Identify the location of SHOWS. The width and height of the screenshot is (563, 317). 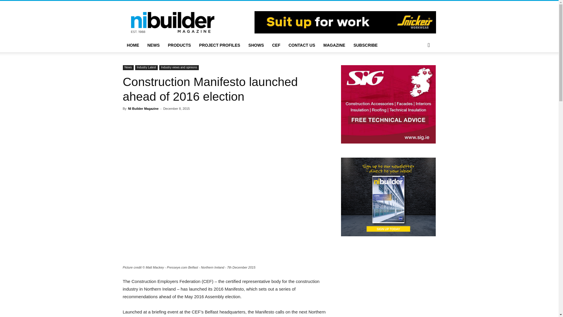
(256, 45).